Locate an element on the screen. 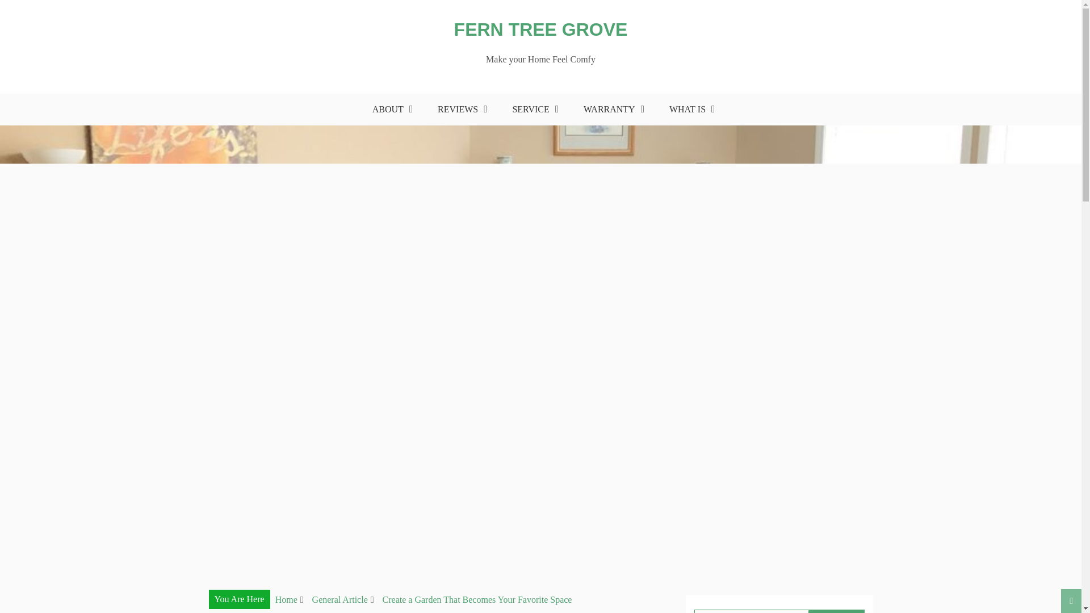 This screenshot has height=613, width=1090. Search is located at coordinates (836, 611).